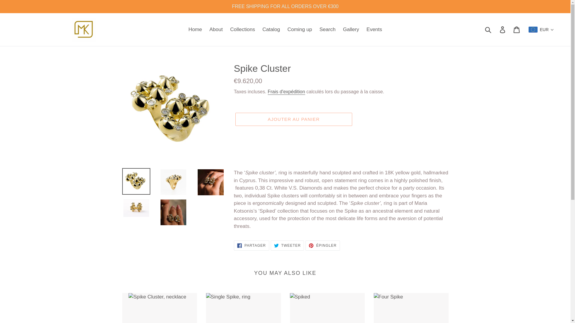 Image resolution: width=575 pixels, height=323 pixels. I want to click on Se connecter, so click(503, 29).